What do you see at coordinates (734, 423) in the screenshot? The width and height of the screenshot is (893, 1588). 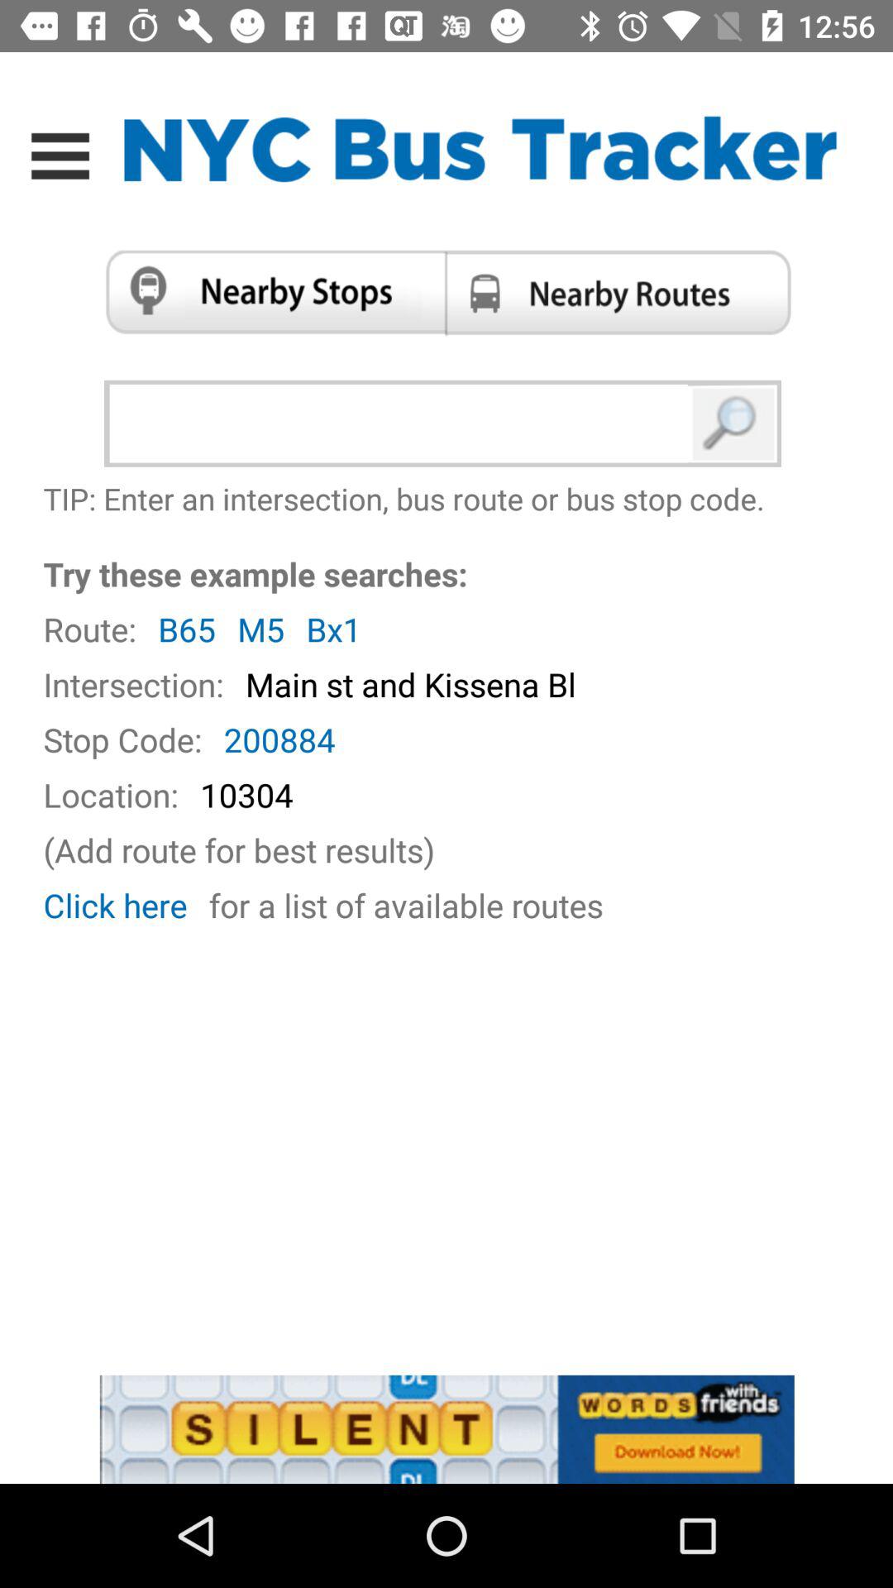 I see `search option` at bounding box center [734, 423].